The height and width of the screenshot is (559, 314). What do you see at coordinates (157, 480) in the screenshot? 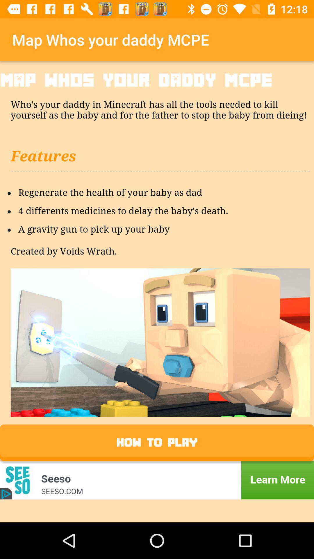
I see `open advertisement` at bounding box center [157, 480].